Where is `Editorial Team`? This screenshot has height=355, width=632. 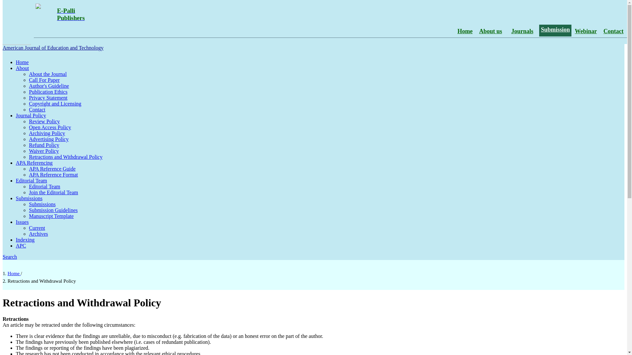
Editorial Team is located at coordinates (16, 41).